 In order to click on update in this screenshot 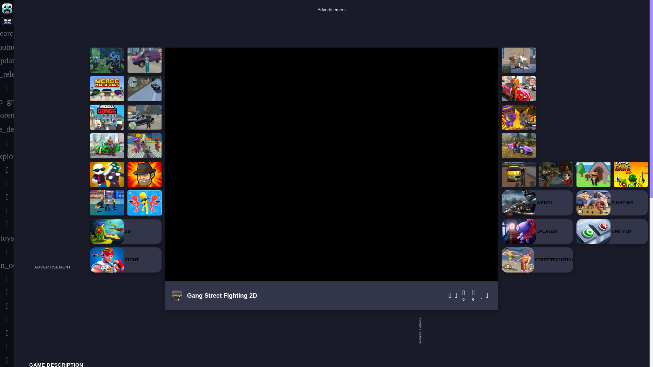, I will do `click(7, 60)`.